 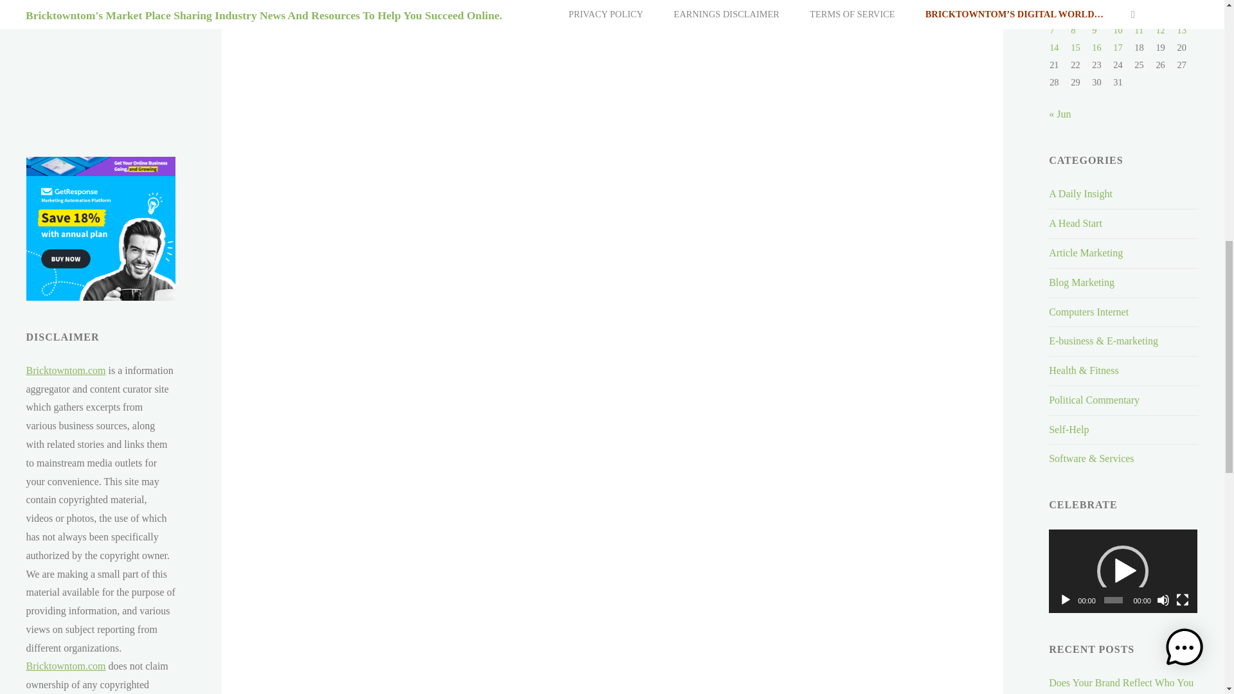 I want to click on 15, so click(x=1075, y=48).